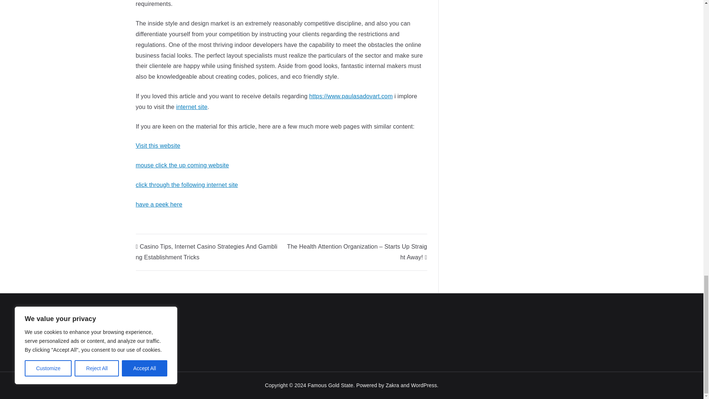 The image size is (709, 399). What do you see at coordinates (158, 146) in the screenshot?
I see `Visit this website` at bounding box center [158, 146].